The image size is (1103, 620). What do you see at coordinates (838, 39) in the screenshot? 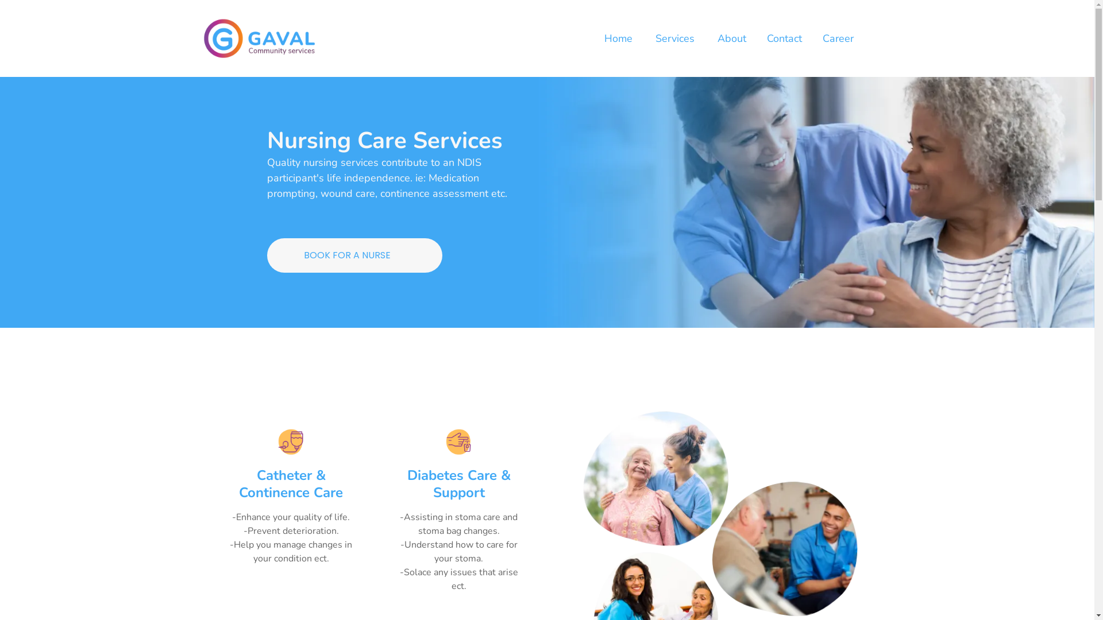
I see `Career` at bounding box center [838, 39].